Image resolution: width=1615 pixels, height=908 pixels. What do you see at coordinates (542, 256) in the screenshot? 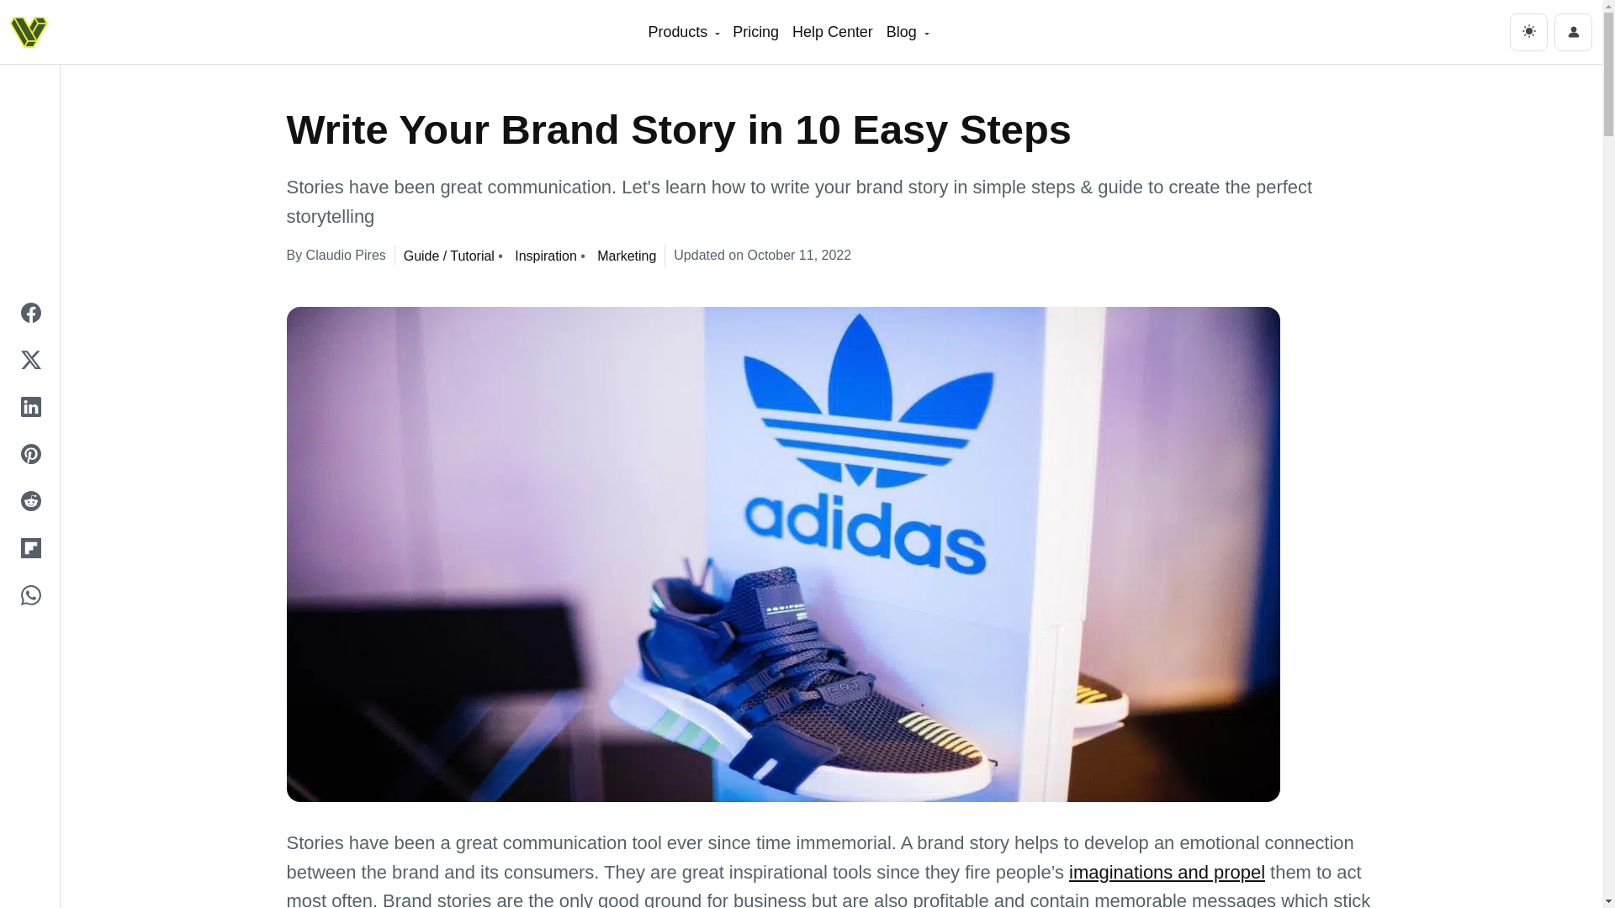
I see `Inspiration` at bounding box center [542, 256].